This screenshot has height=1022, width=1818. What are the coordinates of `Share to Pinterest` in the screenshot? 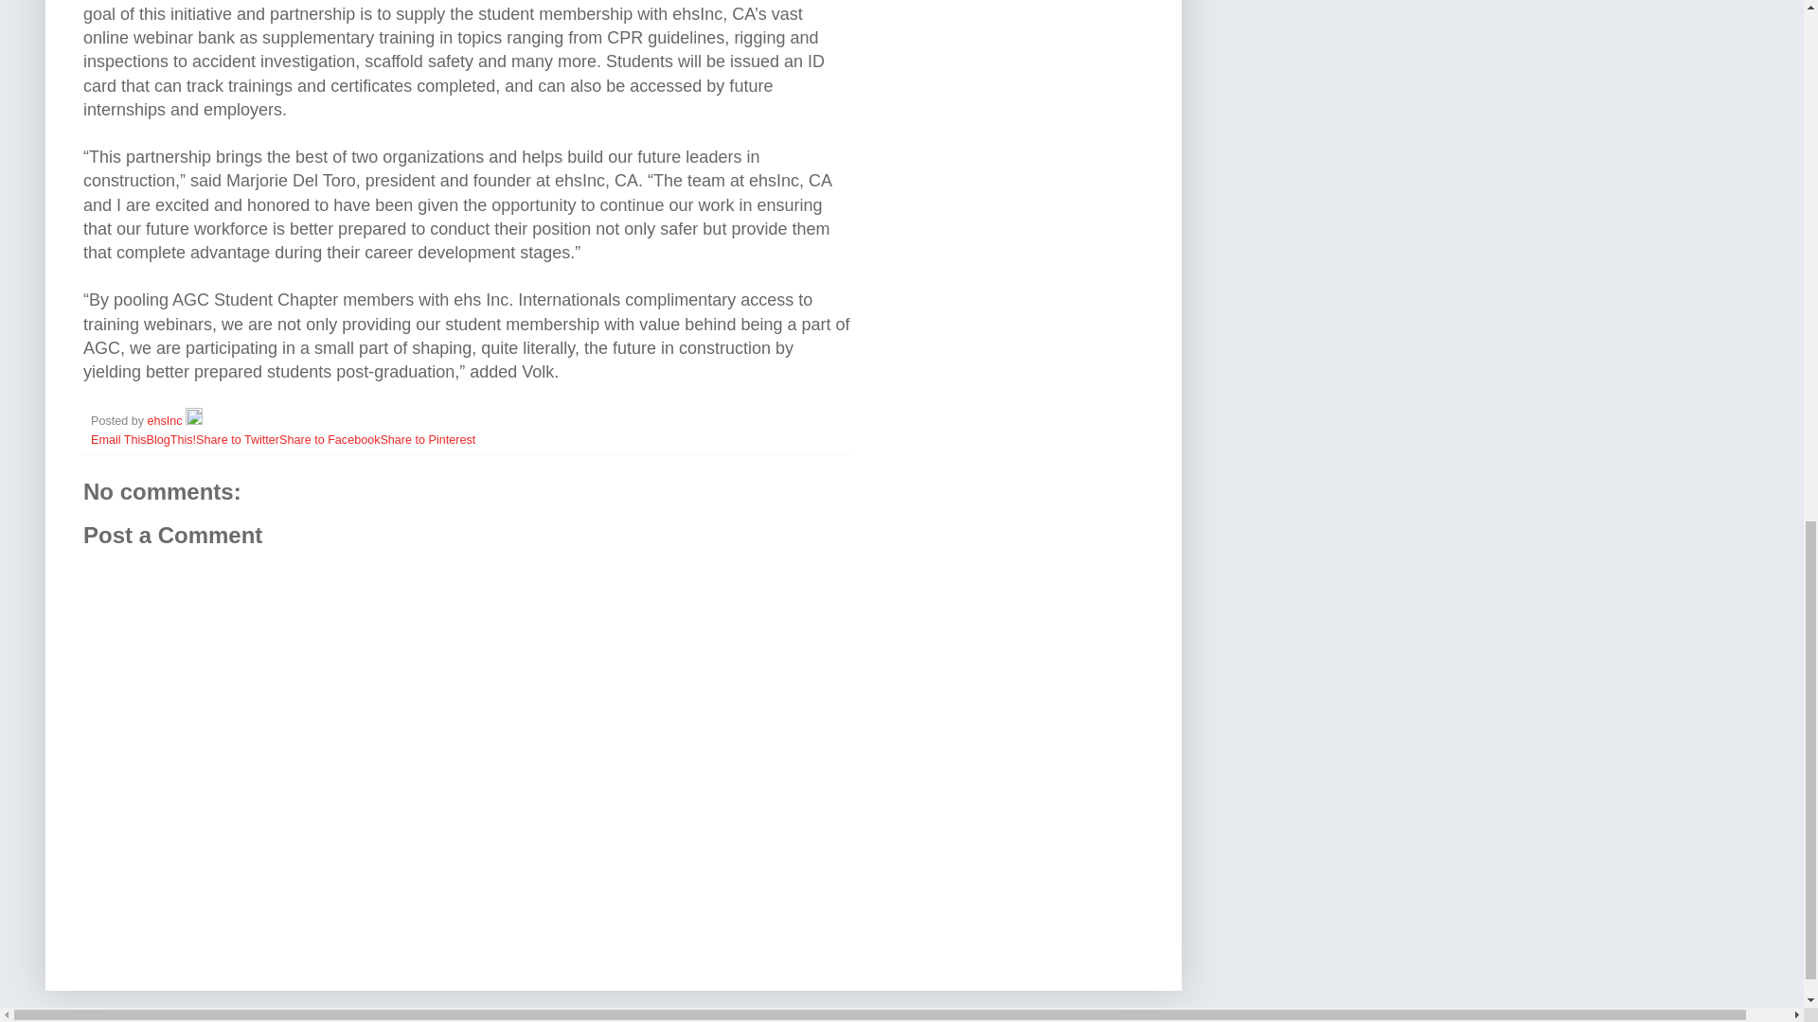 It's located at (427, 439).